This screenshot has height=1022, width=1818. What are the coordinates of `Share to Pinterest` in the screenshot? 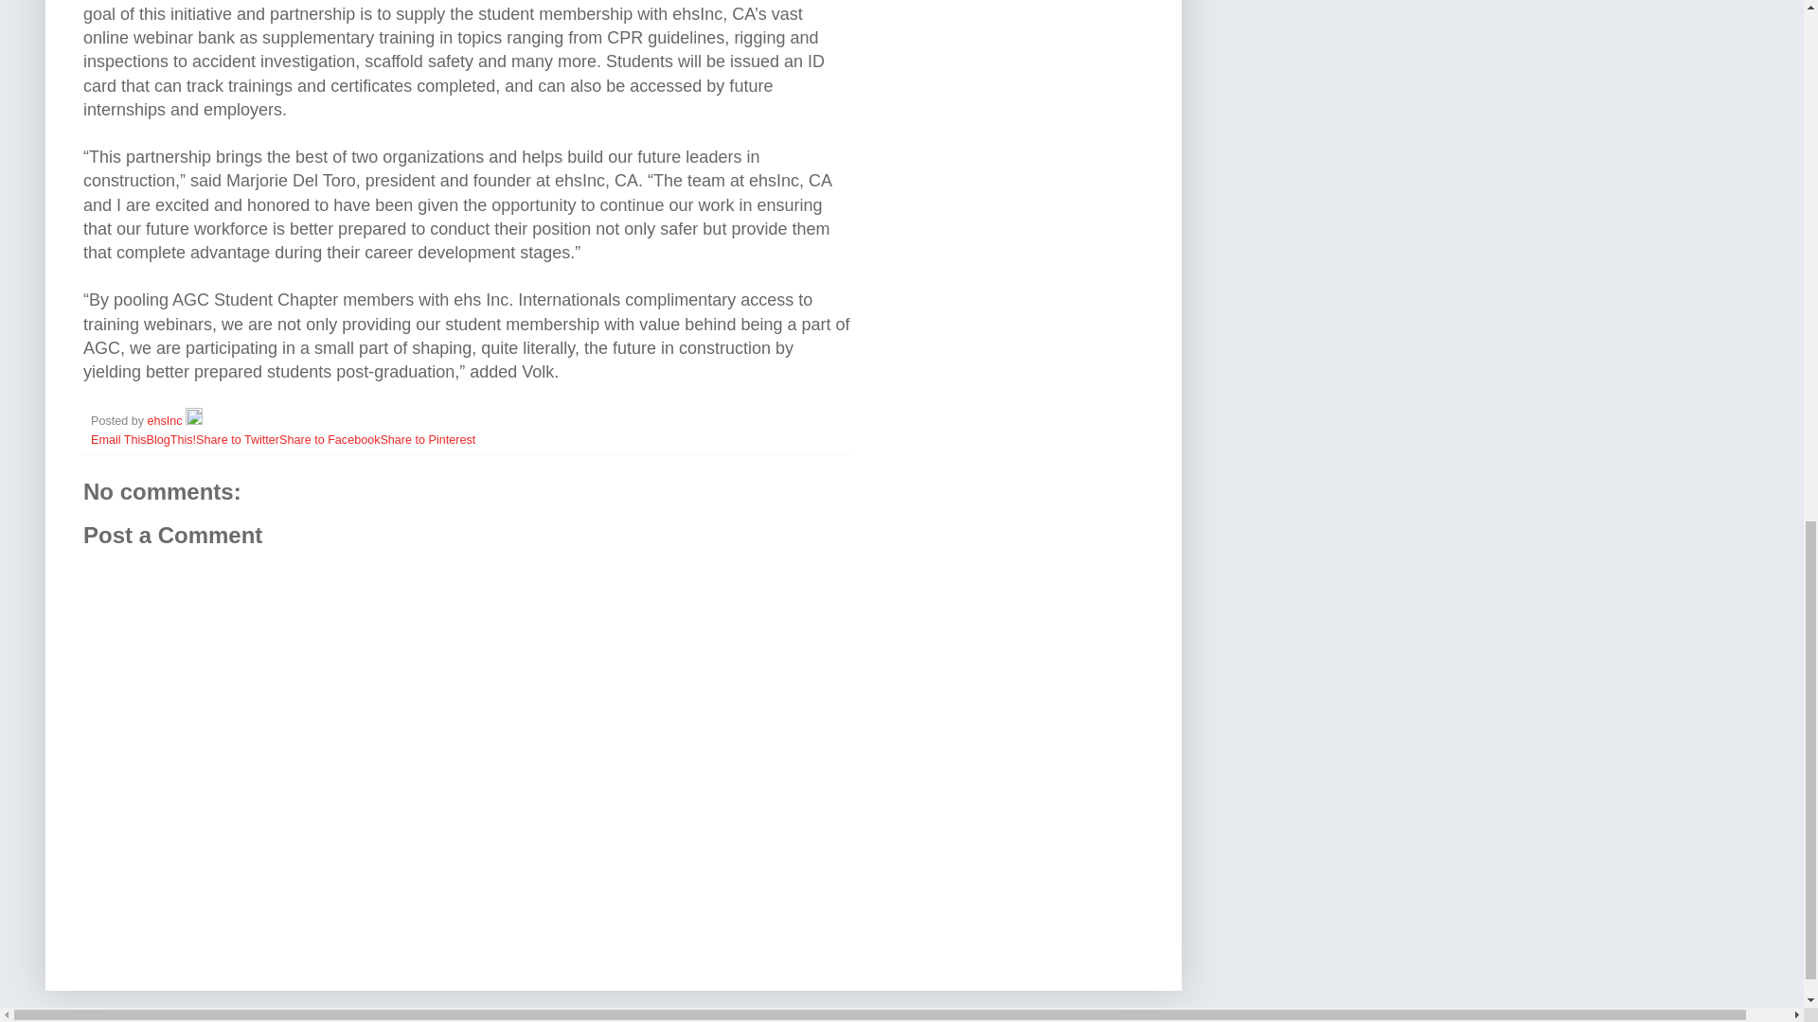 It's located at (427, 439).